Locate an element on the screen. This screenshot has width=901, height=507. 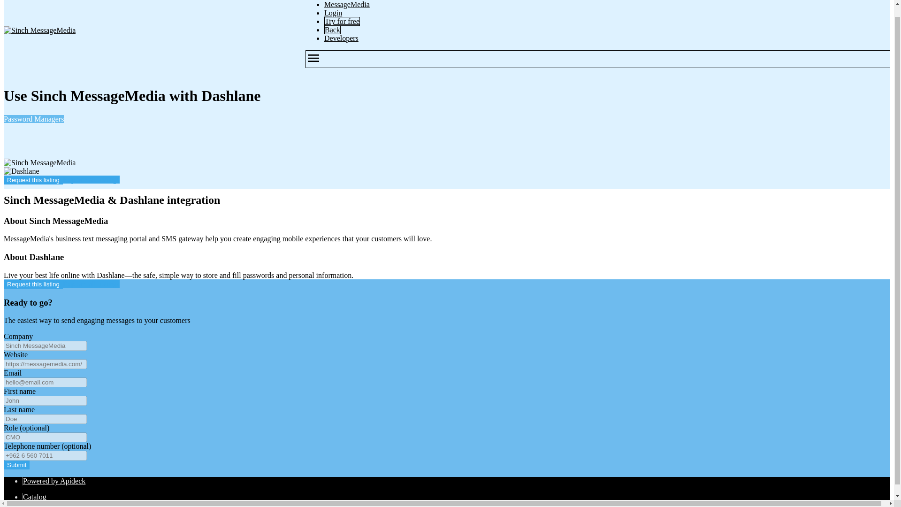
Powered by Apideck is located at coordinates (54, 481).